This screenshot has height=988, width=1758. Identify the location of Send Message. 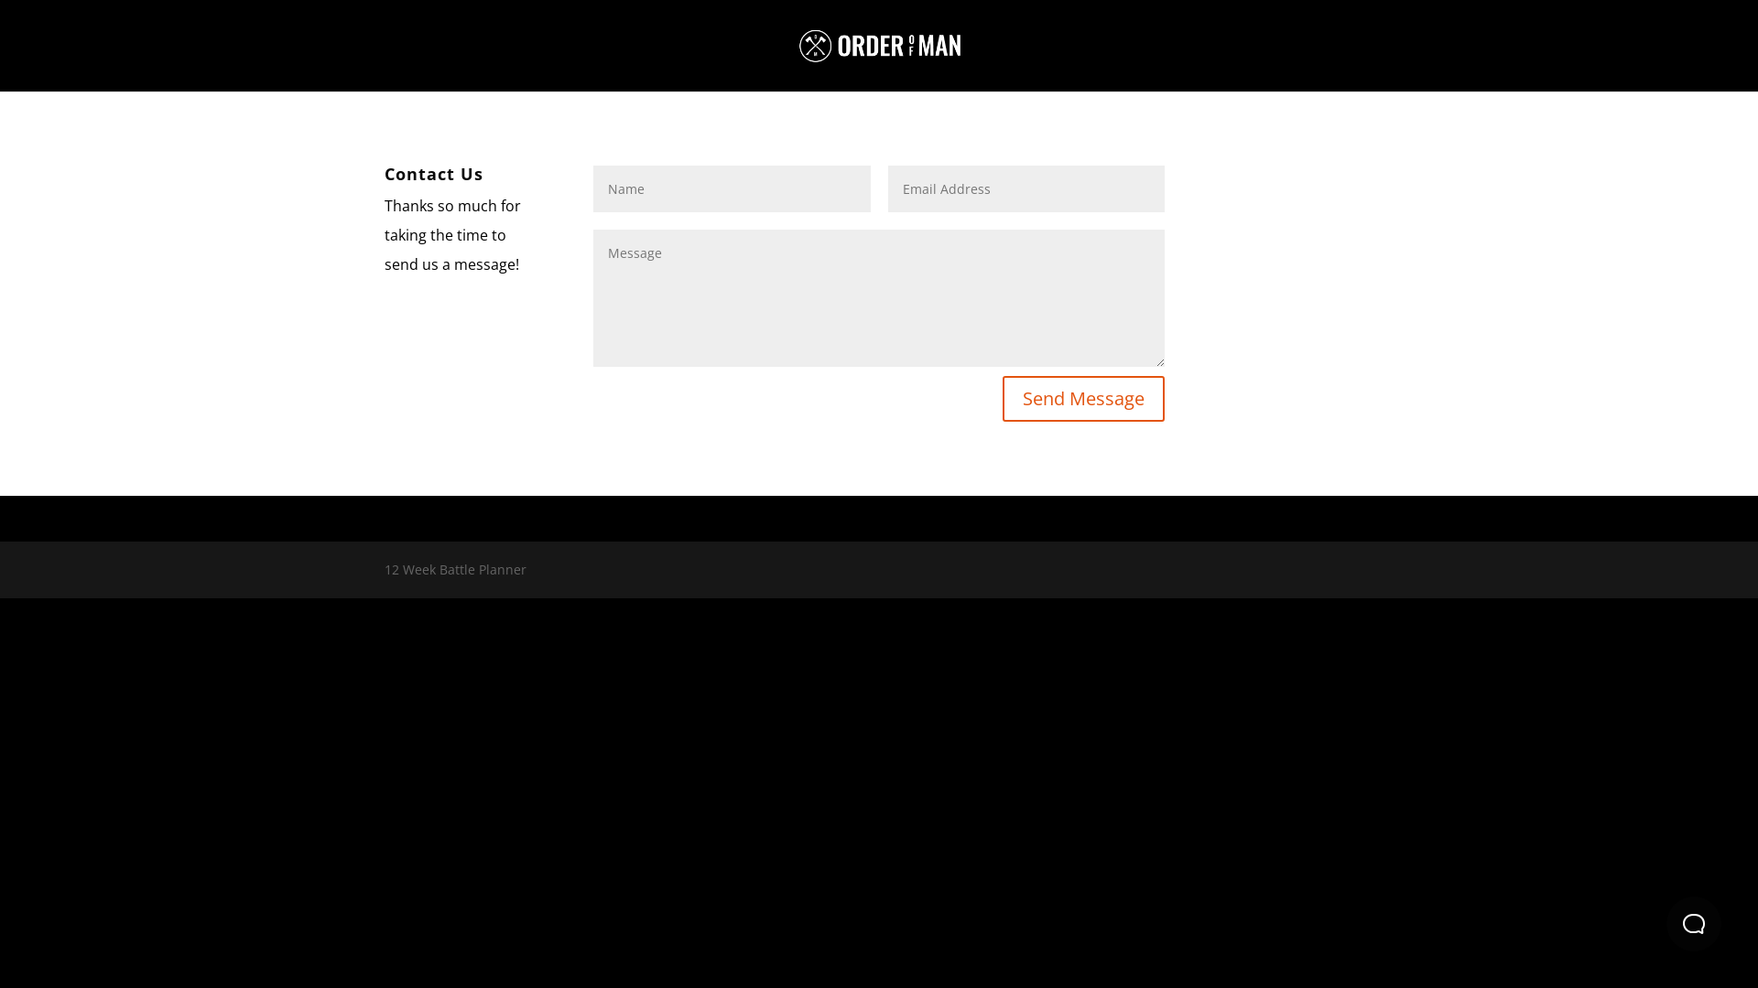
(1084, 399).